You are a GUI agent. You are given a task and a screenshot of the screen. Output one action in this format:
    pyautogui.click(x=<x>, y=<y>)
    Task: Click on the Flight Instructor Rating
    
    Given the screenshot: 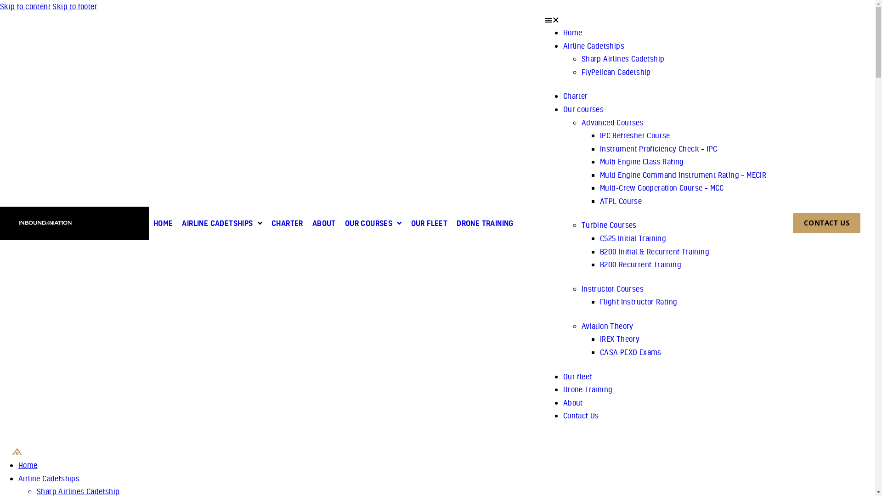 What is the action you would take?
    pyautogui.click(x=639, y=301)
    